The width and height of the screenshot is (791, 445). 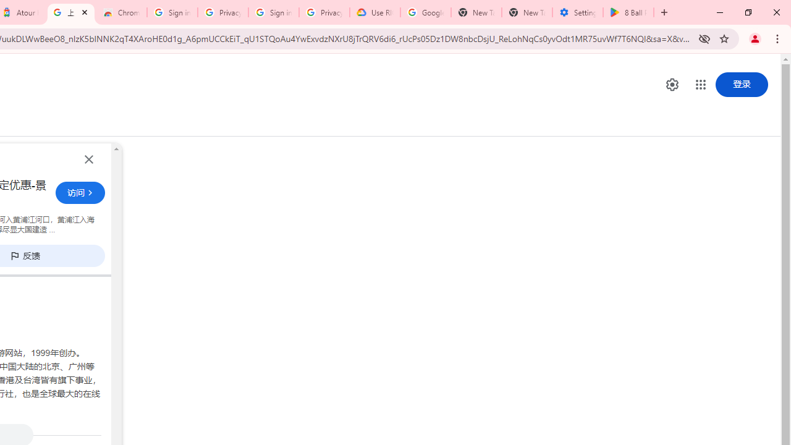 I want to click on Settings - System, so click(x=577, y=12).